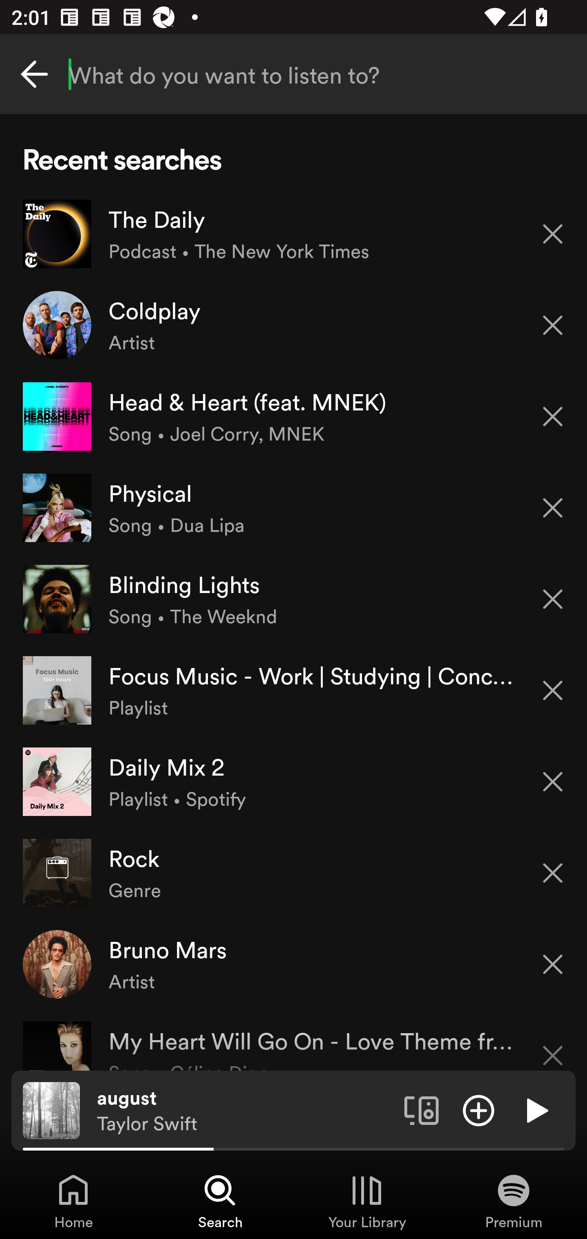  What do you see at coordinates (293, 325) in the screenshot?
I see `Coldplay Artist Remove` at bounding box center [293, 325].